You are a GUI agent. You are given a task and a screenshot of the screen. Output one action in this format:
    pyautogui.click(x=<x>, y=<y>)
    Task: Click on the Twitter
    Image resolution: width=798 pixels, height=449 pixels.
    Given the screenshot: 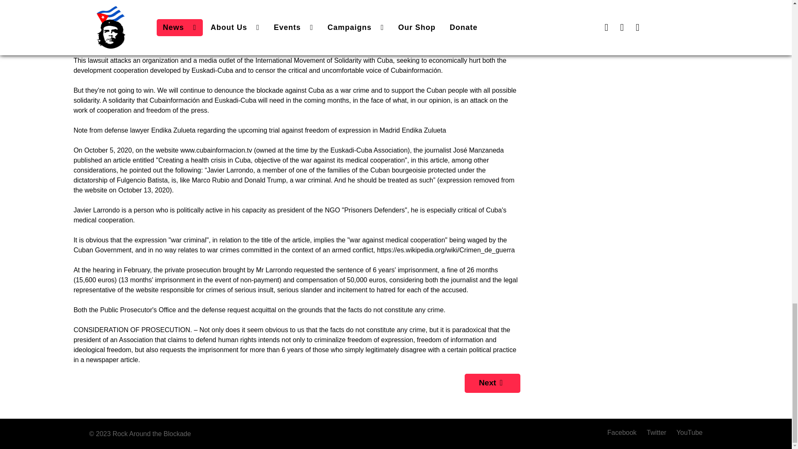 What is the action you would take?
    pyautogui.click(x=658, y=432)
    